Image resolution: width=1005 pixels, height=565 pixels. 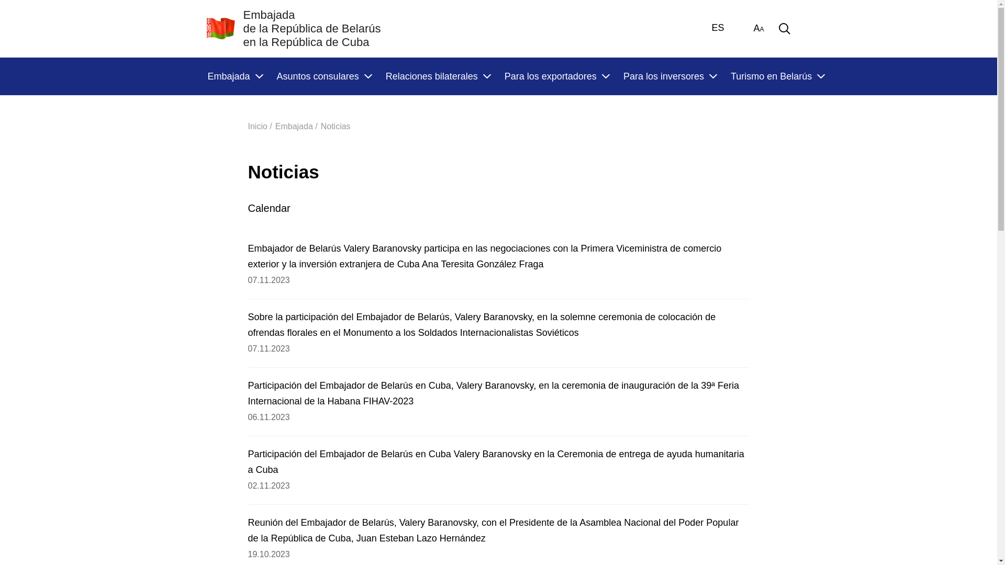 What do you see at coordinates (324, 76) in the screenshot?
I see `Asuntos consulares` at bounding box center [324, 76].